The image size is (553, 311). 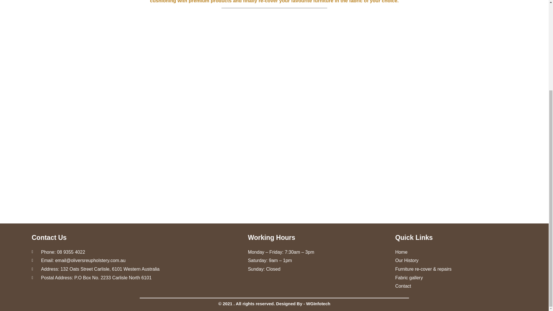 I want to click on Our History, so click(x=455, y=260).